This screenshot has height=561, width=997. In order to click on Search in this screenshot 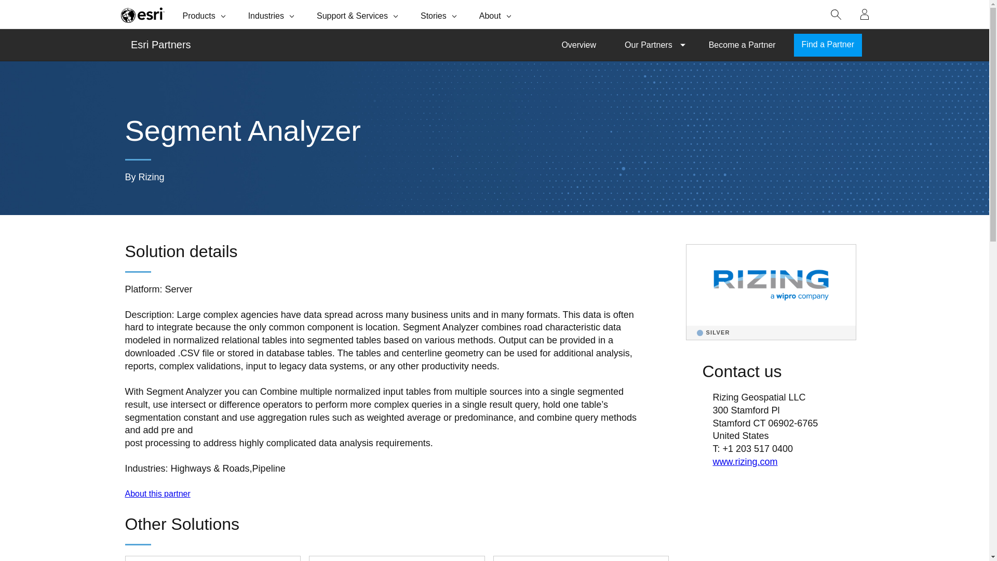, I will do `click(836, 15)`.